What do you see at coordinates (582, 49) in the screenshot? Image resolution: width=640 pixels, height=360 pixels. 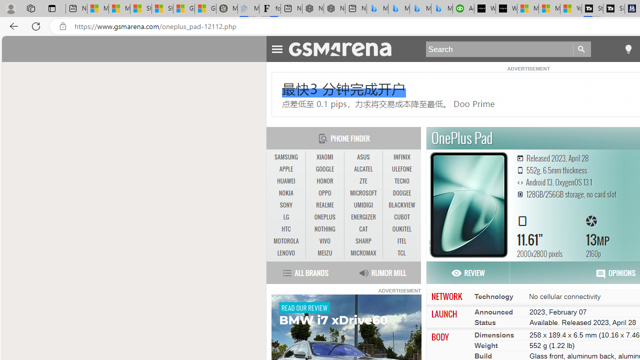 I see `Go` at bounding box center [582, 49].